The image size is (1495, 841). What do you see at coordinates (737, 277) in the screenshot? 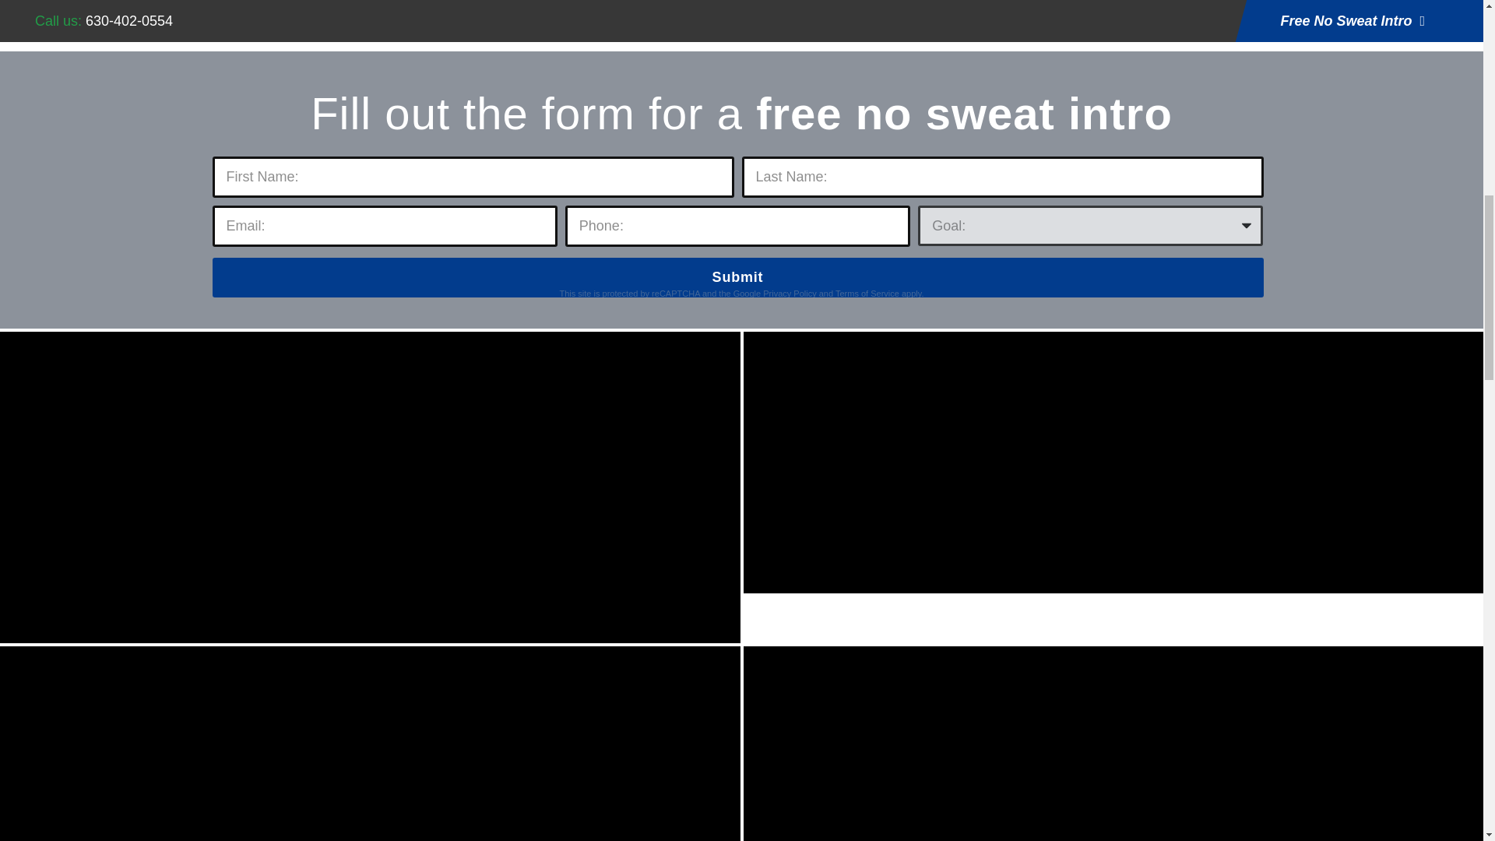
I see `Submit` at bounding box center [737, 277].